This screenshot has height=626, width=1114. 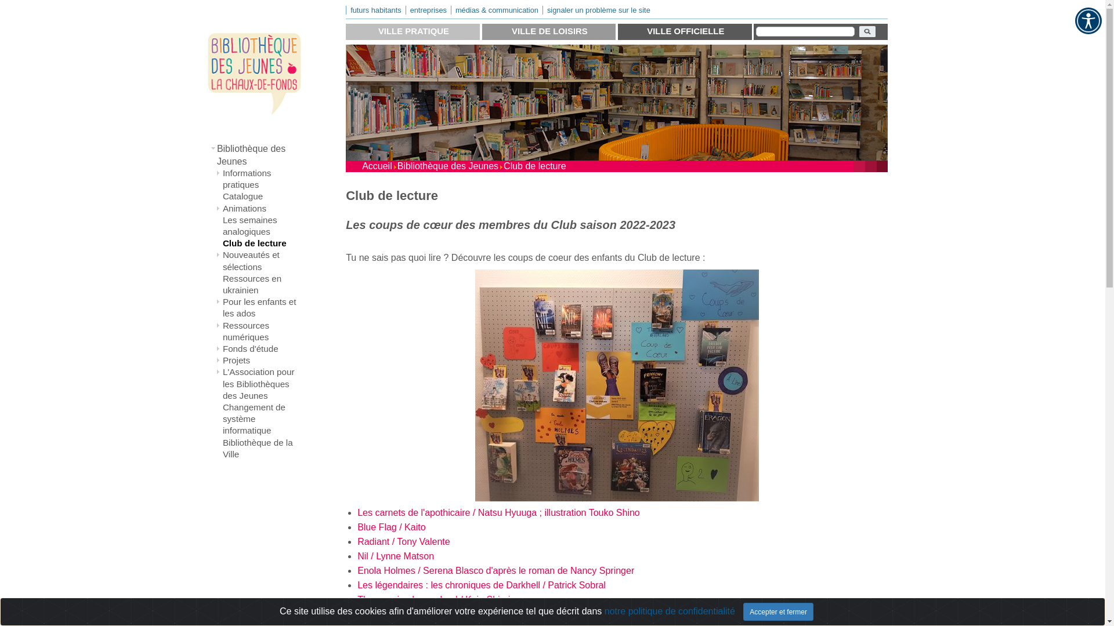 I want to click on Blue Flag / Kaito, so click(x=391, y=527).